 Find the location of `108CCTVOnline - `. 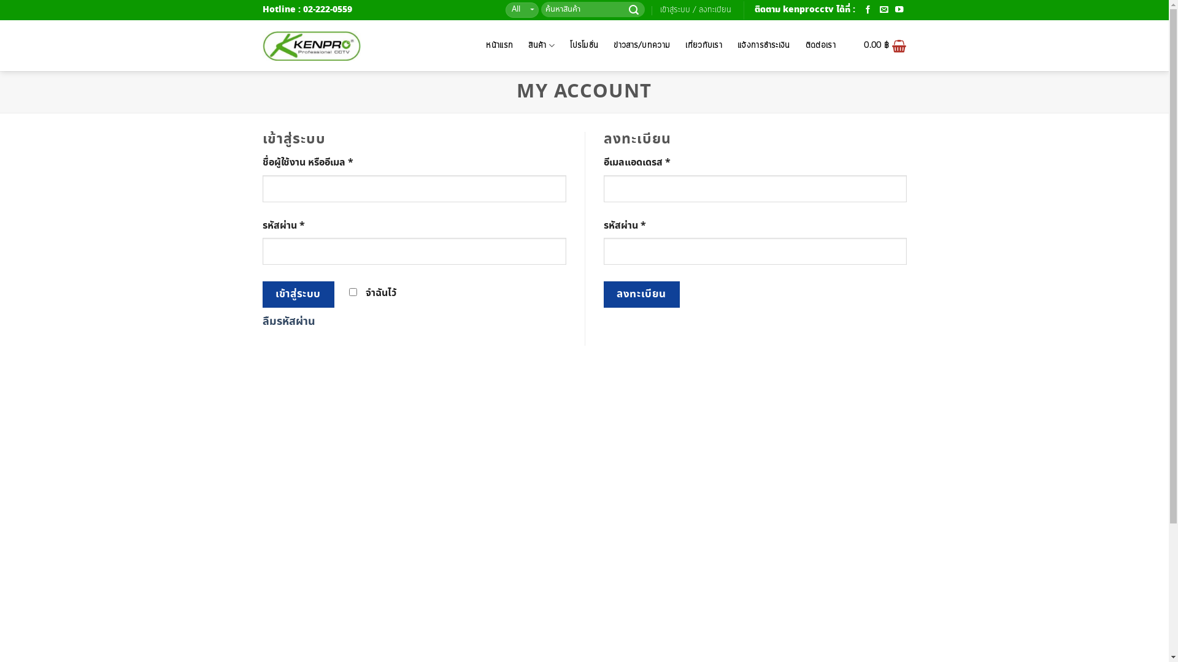

108CCTVOnline -  is located at coordinates (312, 46).